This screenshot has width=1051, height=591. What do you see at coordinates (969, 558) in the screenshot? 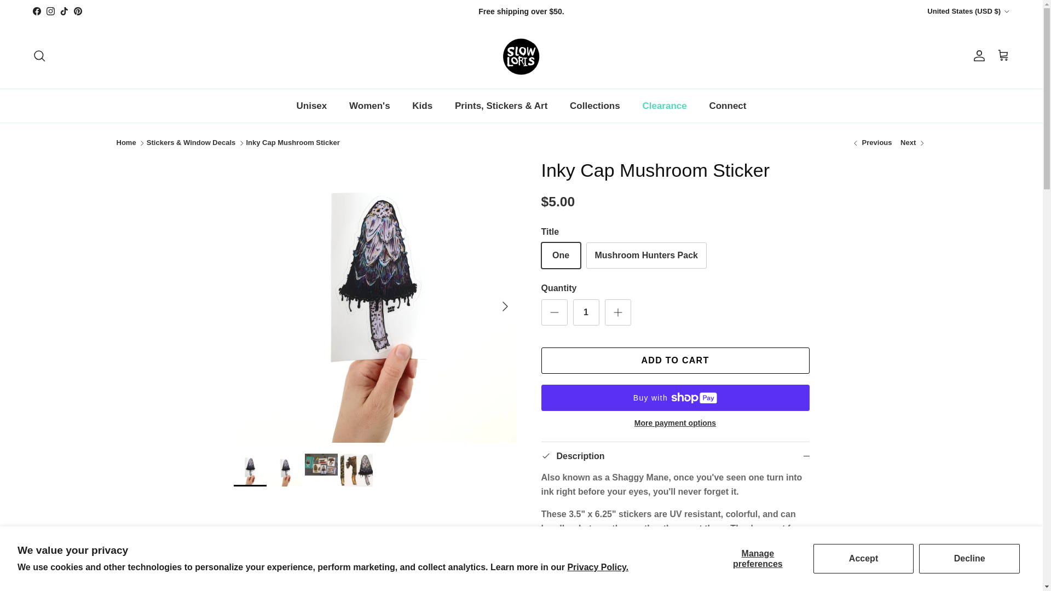
I see `Decline` at bounding box center [969, 558].